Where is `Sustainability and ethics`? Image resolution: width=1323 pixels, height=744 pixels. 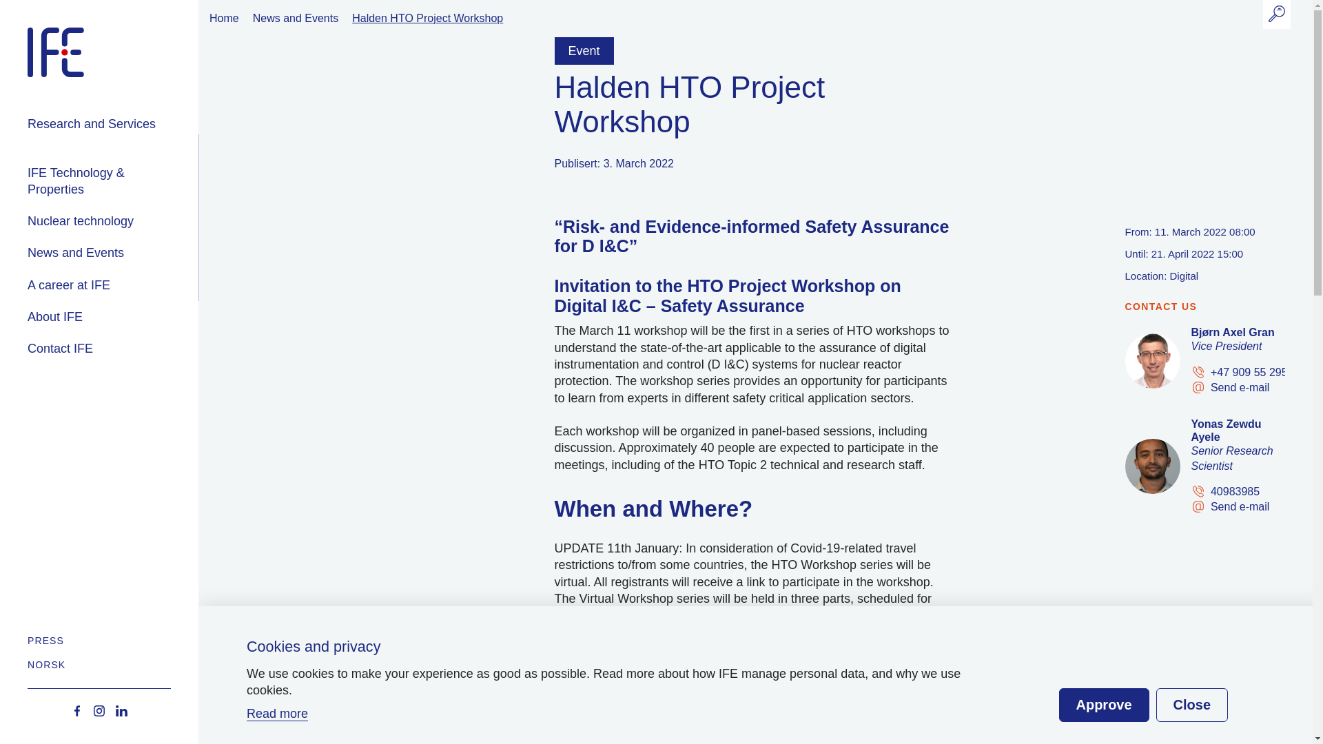 Sustainability and ethics is located at coordinates (139, 249).